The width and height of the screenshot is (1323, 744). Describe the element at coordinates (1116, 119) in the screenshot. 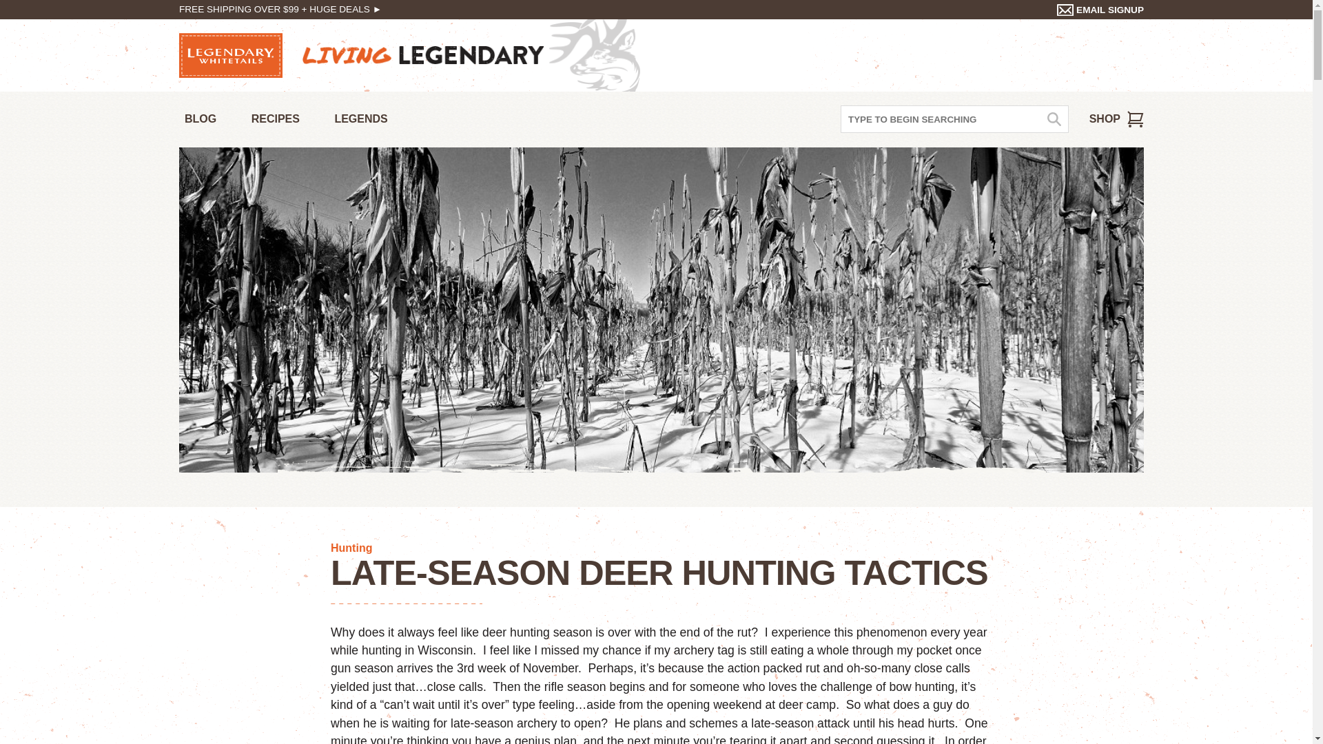

I see `SHOP` at that location.